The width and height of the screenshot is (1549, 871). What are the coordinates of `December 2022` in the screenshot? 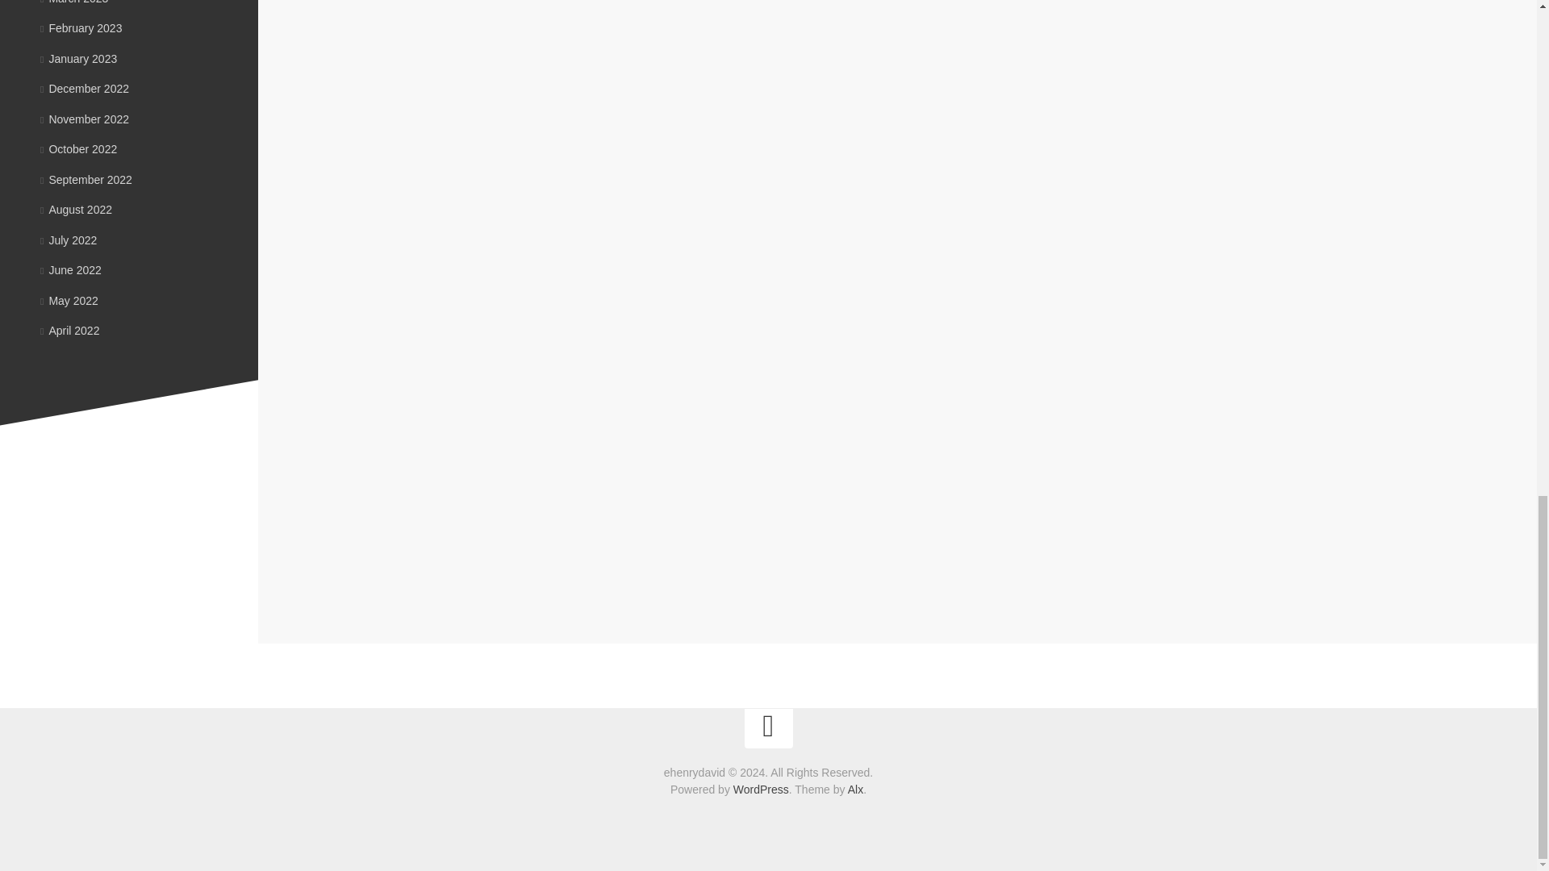 It's located at (84, 88).